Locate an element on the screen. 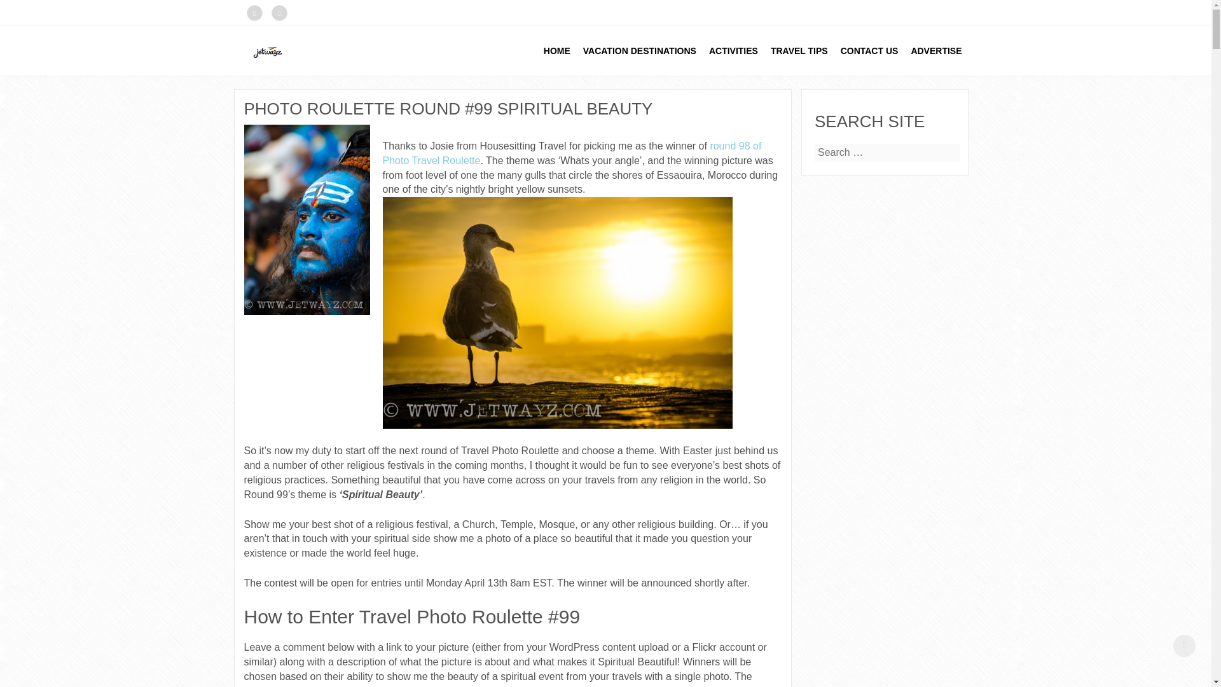 This screenshot has width=1221, height=687. CONTACT US is located at coordinates (869, 50).